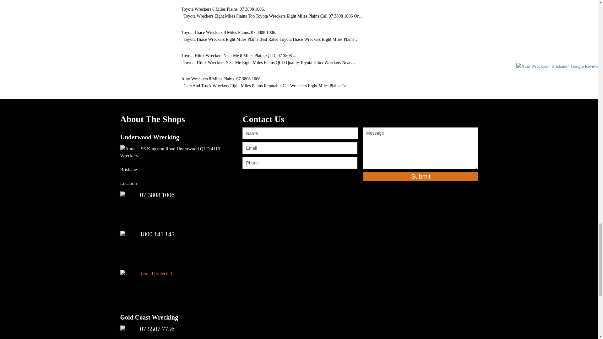 This screenshot has width=603, height=339. I want to click on Phone, so click(300, 163).